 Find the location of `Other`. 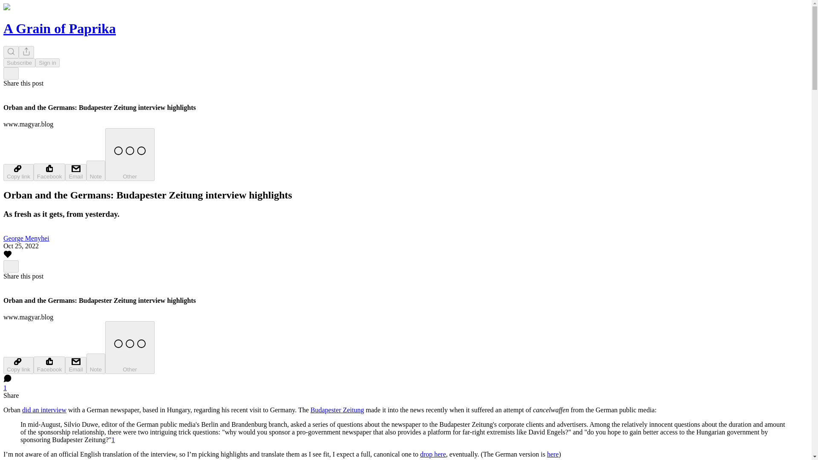

Other is located at coordinates (130, 155).